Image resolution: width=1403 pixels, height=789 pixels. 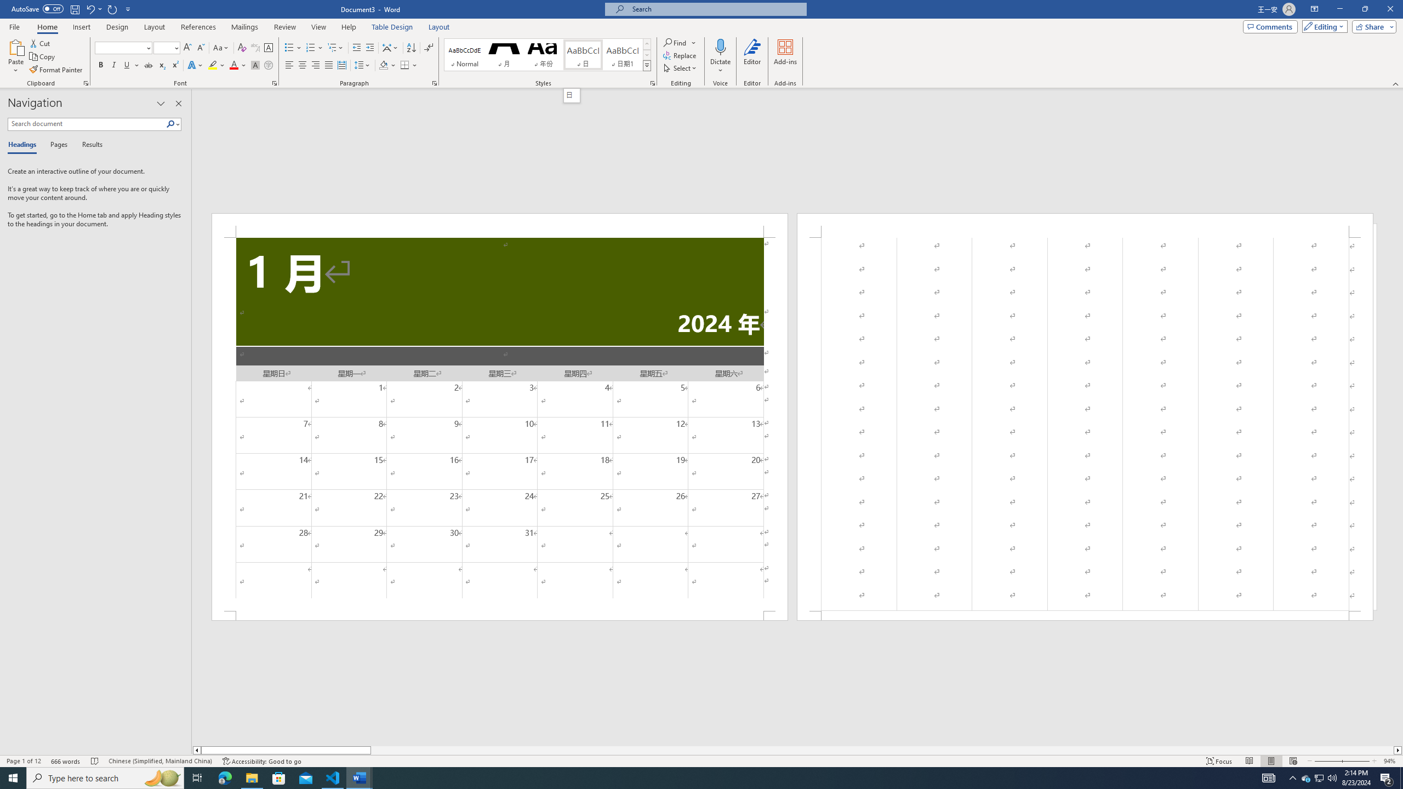 I want to click on Phonetic Guide..., so click(x=255, y=48).